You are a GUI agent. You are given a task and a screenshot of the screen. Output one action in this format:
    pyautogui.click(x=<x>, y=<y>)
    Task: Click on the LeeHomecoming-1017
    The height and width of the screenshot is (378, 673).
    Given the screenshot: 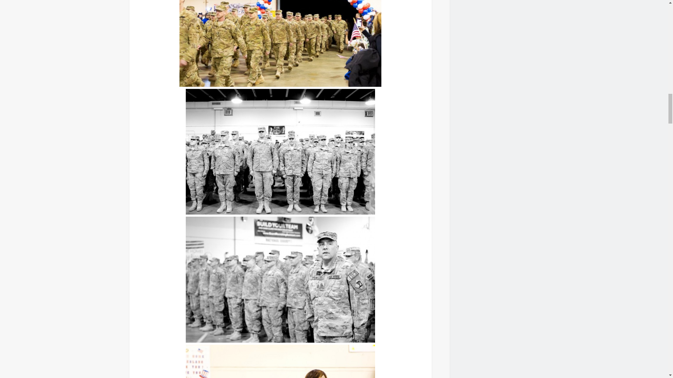 What is the action you would take?
    pyautogui.click(x=280, y=43)
    